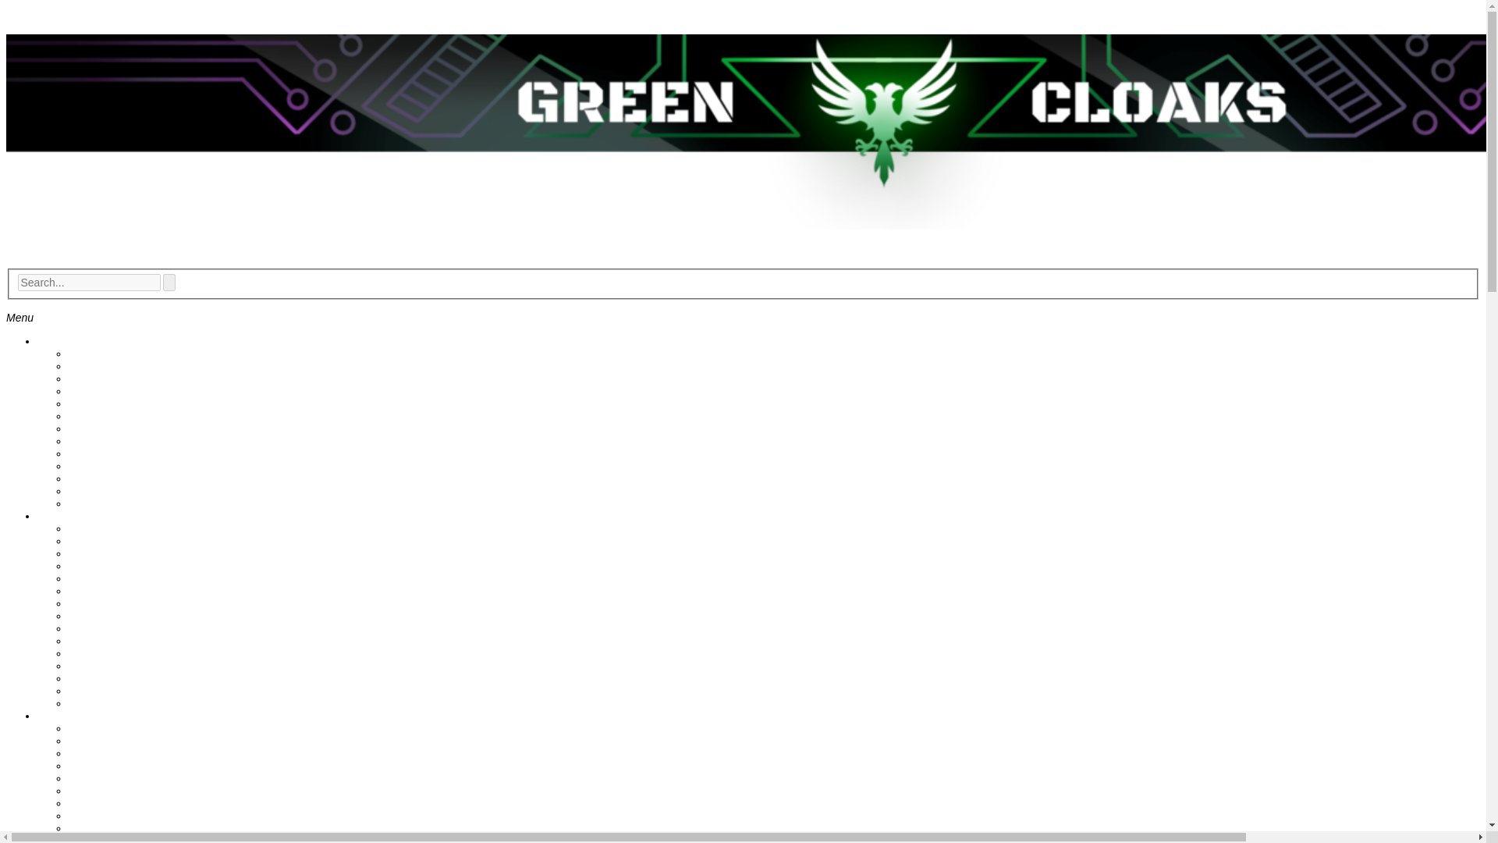  What do you see at coordinates (105, 752) in the screenshot?
I see `Bulging Biceps` at bounding box center [105, 752].